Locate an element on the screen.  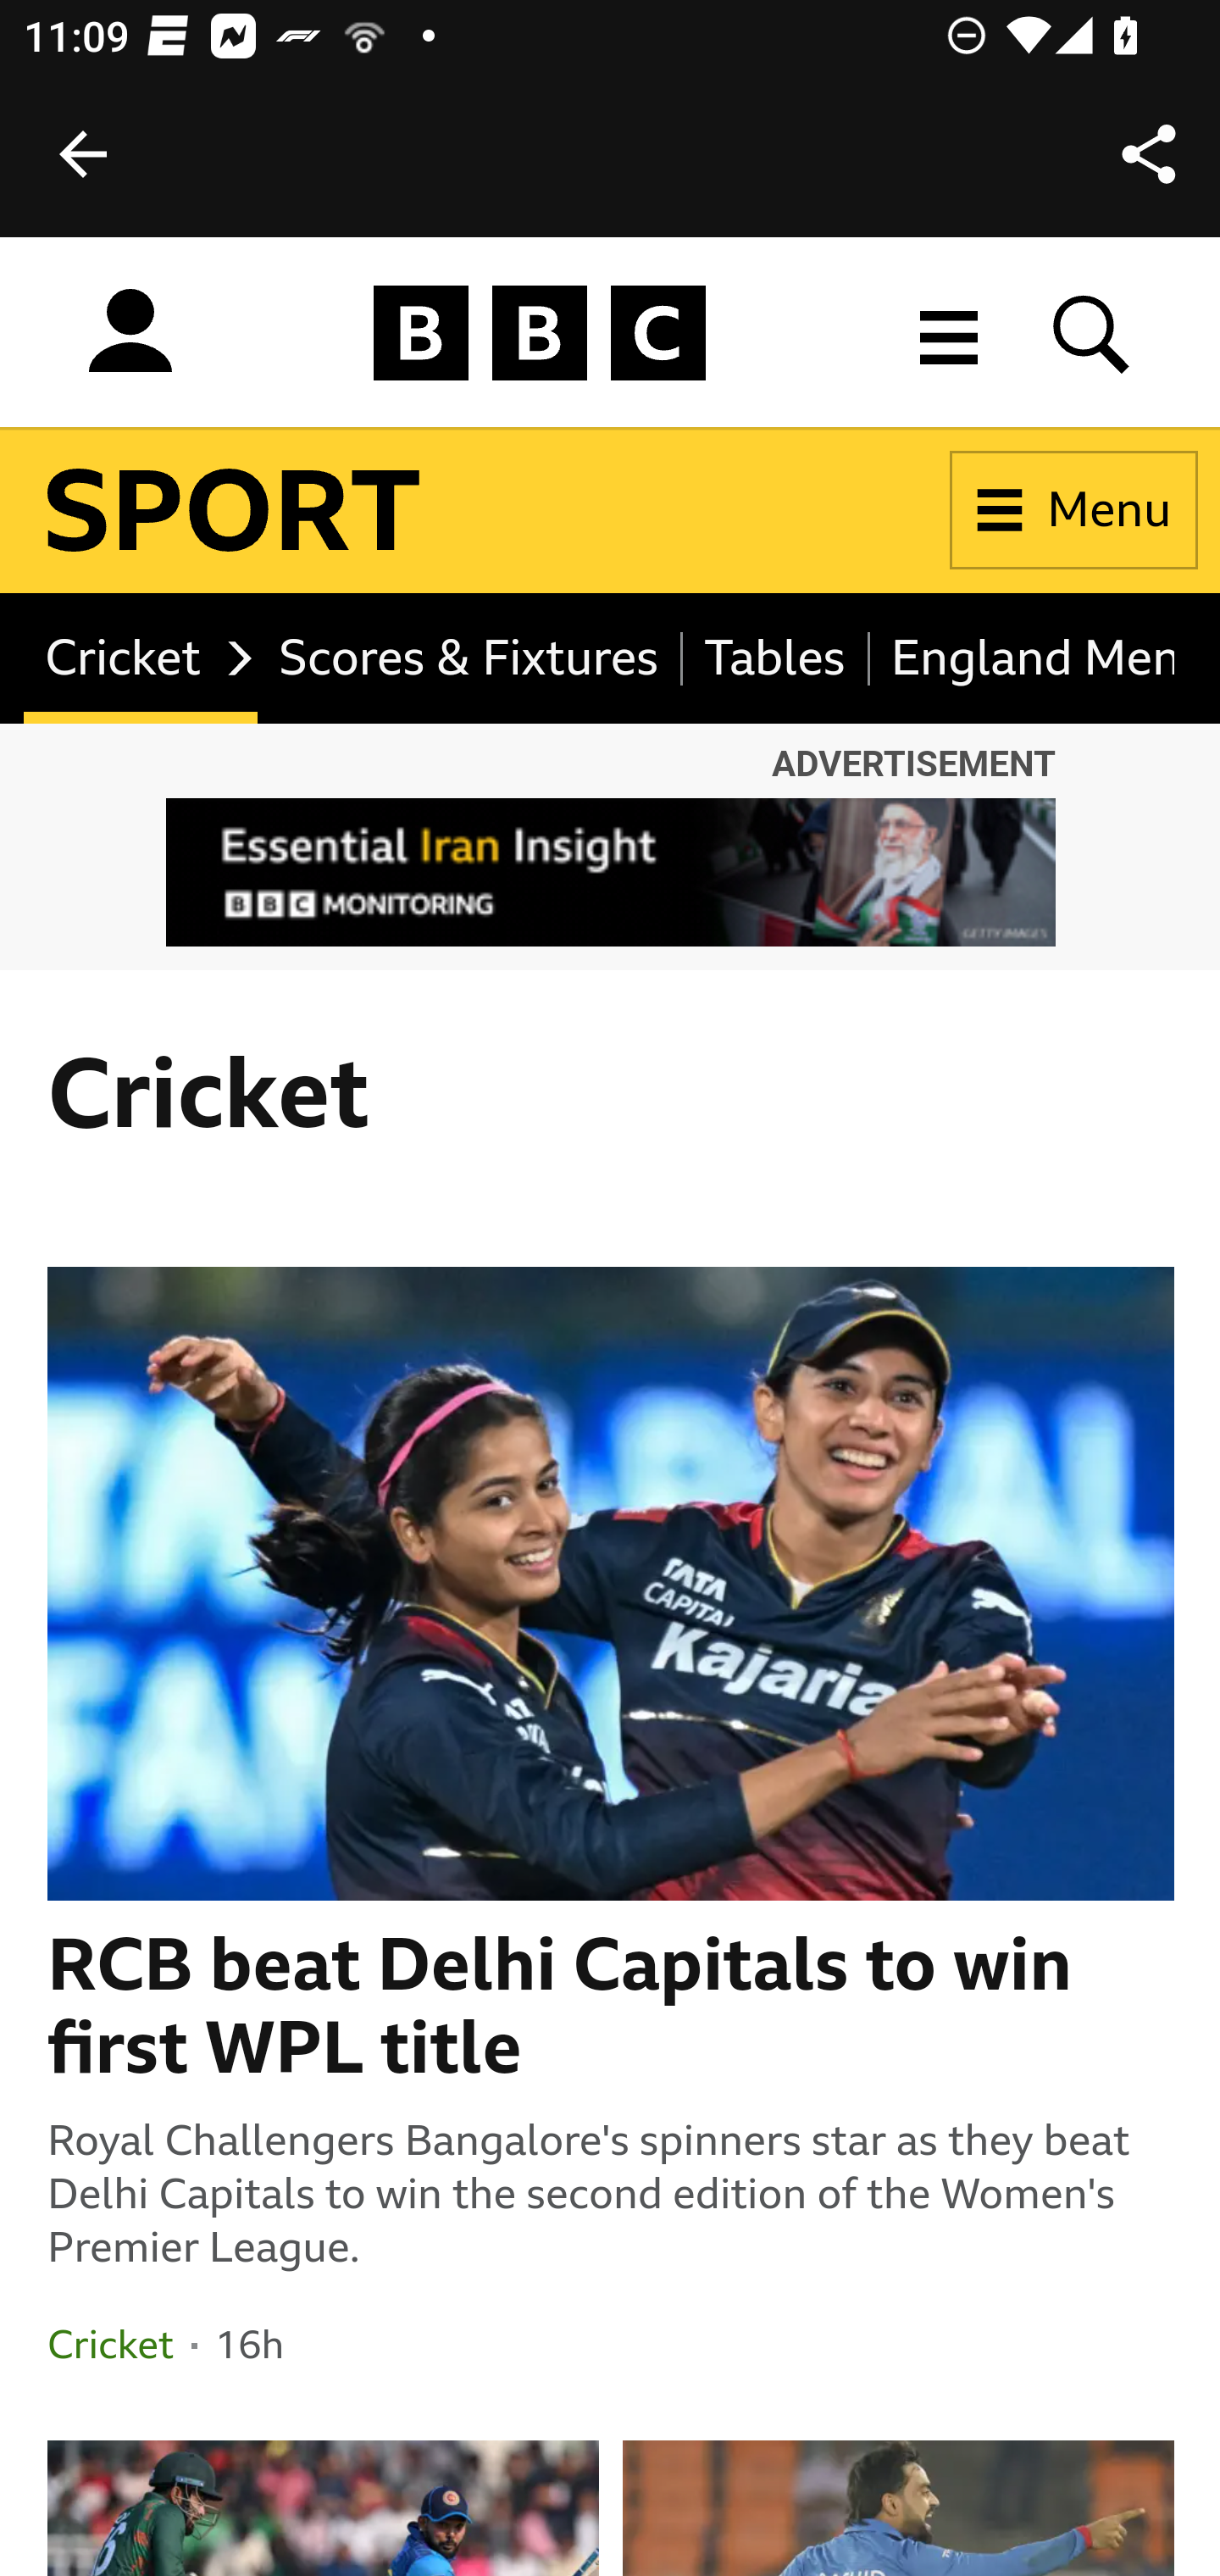
England Men is located at coordinates (1023, 658).